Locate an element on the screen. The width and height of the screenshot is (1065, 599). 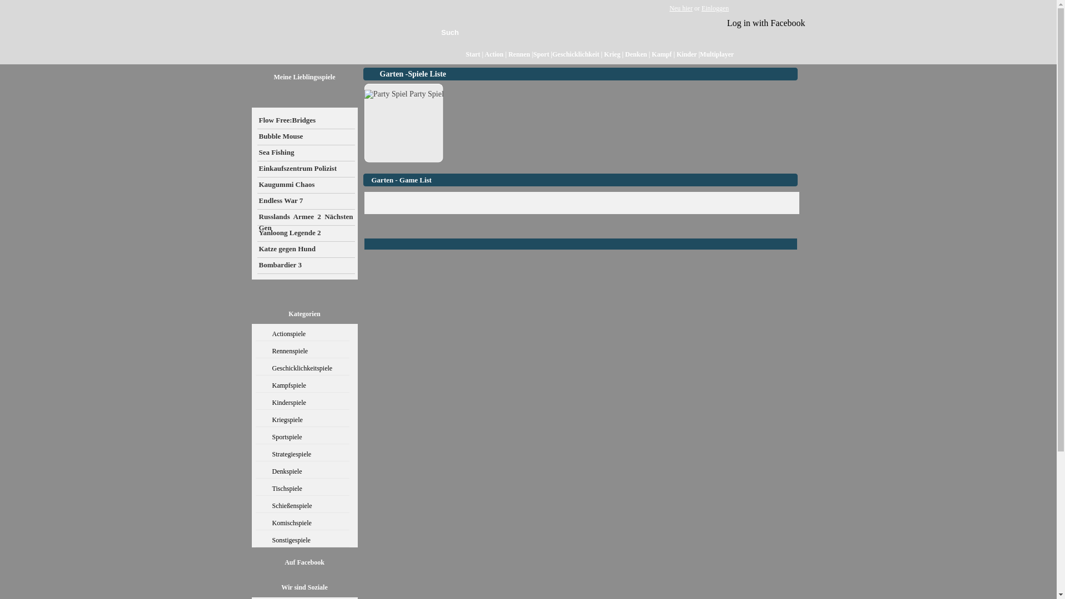
Most Played Games is located at coordinates (610, 32).